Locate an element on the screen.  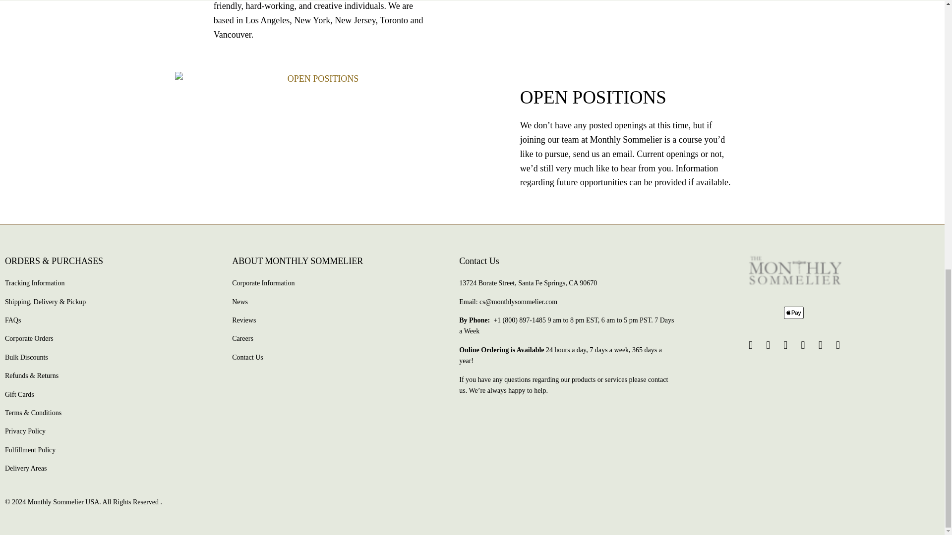
Monthly Sommelier USA on Snapchat is located at coordinates (838, 345).